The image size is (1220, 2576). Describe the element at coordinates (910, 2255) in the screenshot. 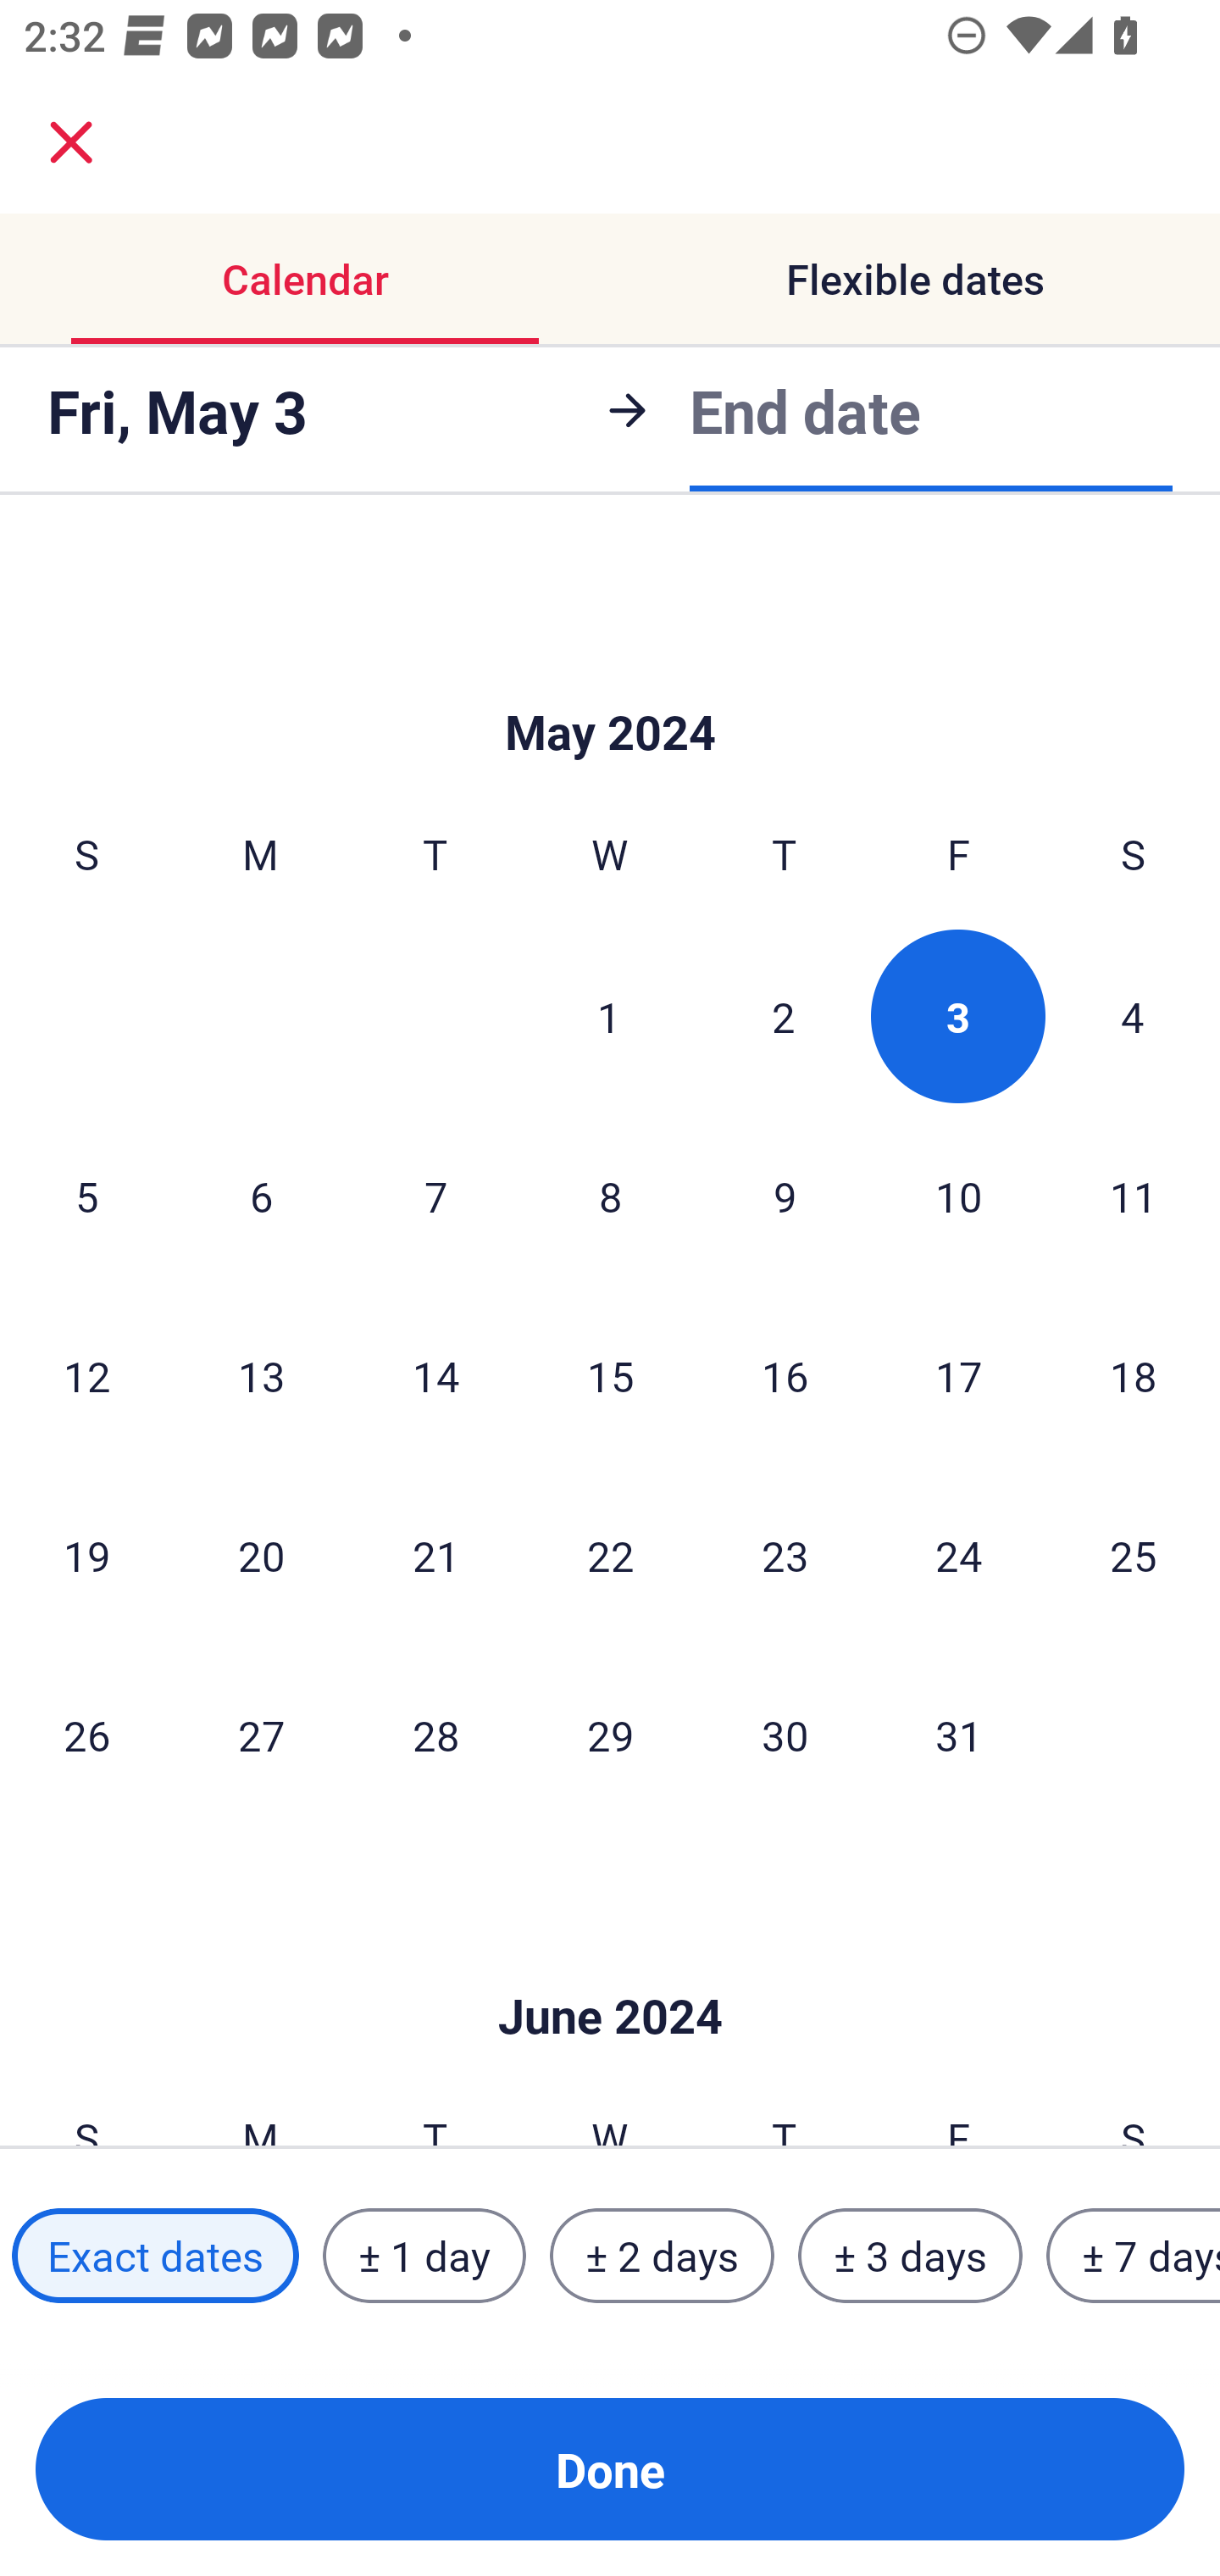

I see `± 3 days` at that location.